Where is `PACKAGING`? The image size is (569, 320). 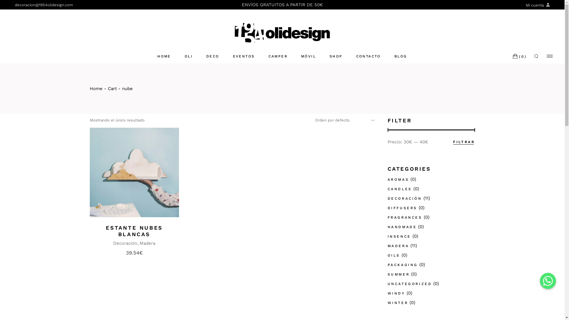
PACKAGING is located at coordinates (403, 265).